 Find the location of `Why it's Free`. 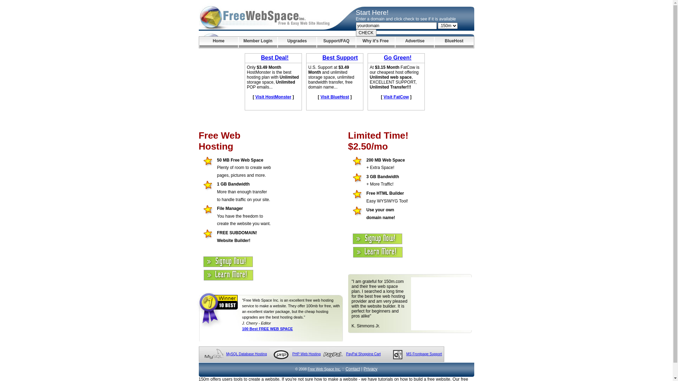

Why it's Free is located at coordinates (376, 42).